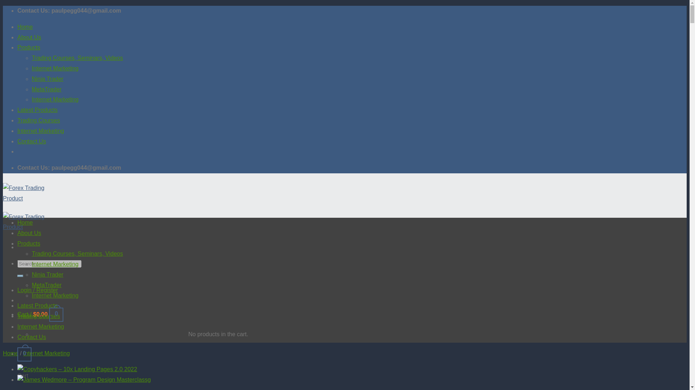  What do you see at coordinates (47, 79) in the screenshot?
I see `Ninja Trader` at bounding box center [47, 79].